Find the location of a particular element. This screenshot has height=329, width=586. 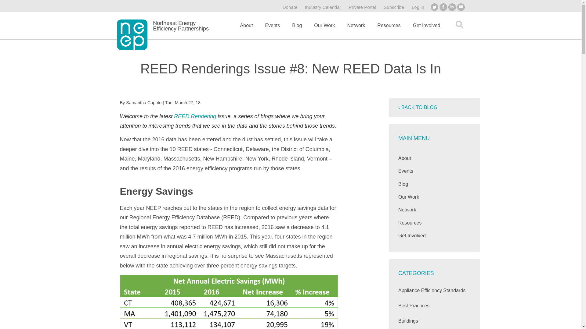

Log in is located at coordinates (418, 7).